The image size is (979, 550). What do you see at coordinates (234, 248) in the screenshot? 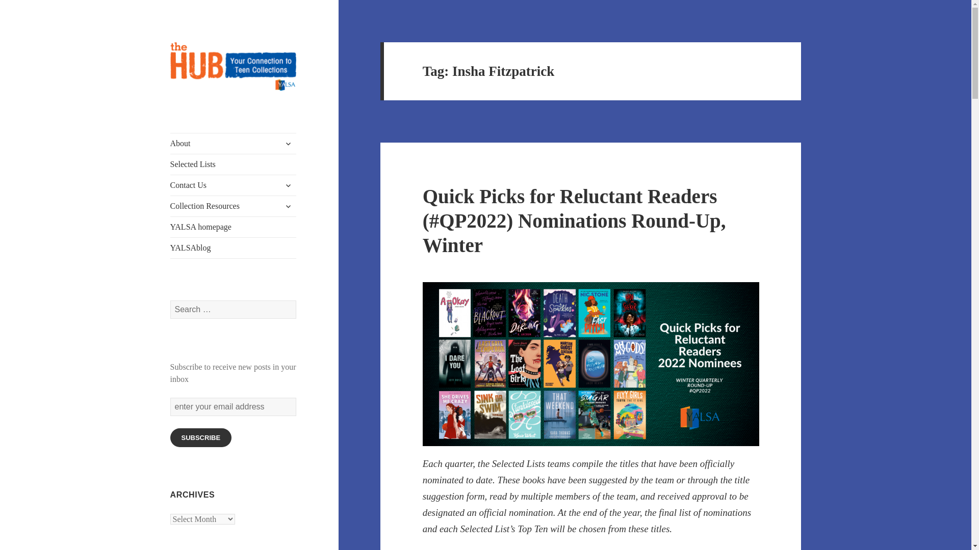
I see `YALSAblog` at bounding box center [234, 248].